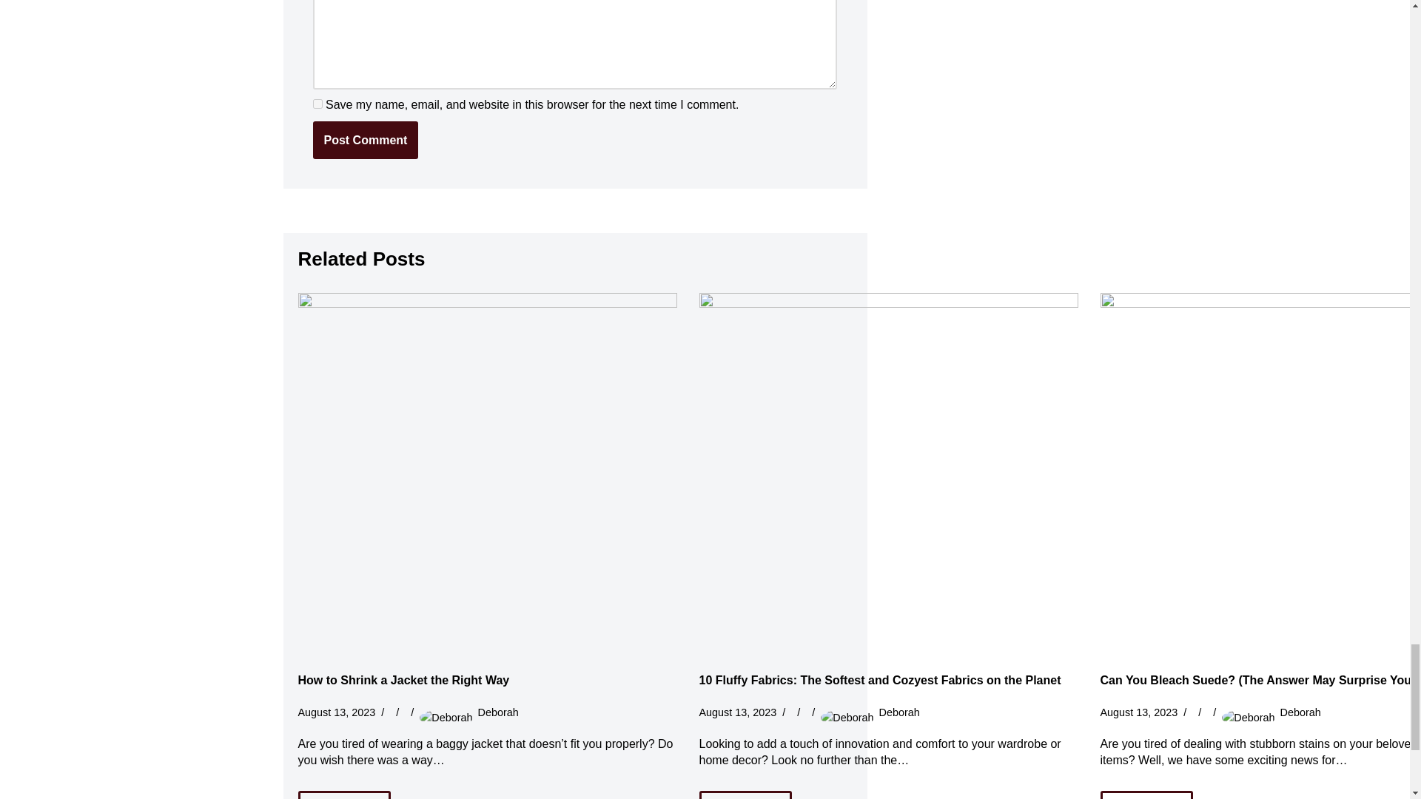  Describe the element at coordinates (899, 712) in the screenshot. I see `Posts by Deborah` at that location.